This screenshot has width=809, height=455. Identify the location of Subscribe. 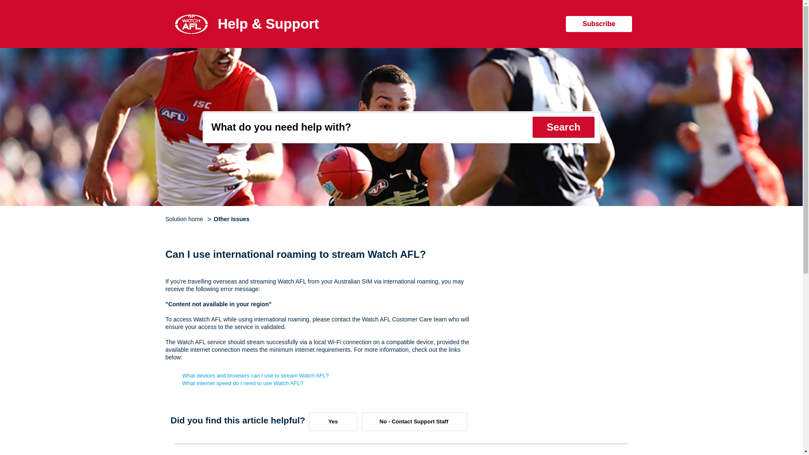
(598, 24).